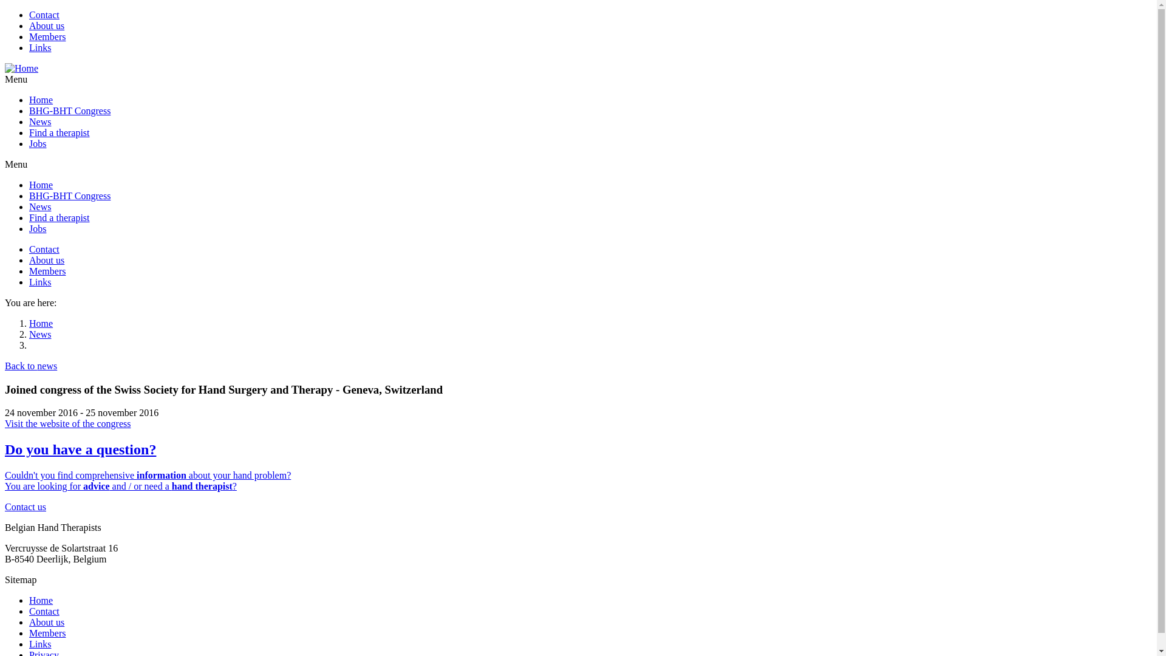 The width and height of the screenshot is (1166, 656). Describe the element at coordinates (40, 282) in the screenshot. I see `Links` at that location.